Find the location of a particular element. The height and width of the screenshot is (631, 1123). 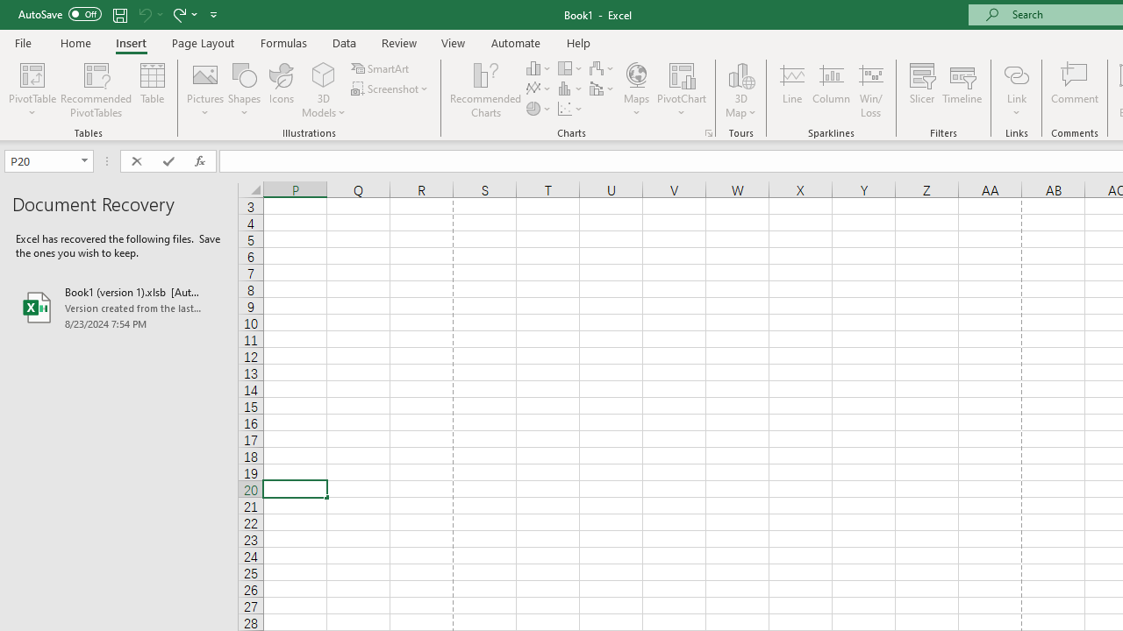

Recommended Charts is located at coordinates (709, 133).